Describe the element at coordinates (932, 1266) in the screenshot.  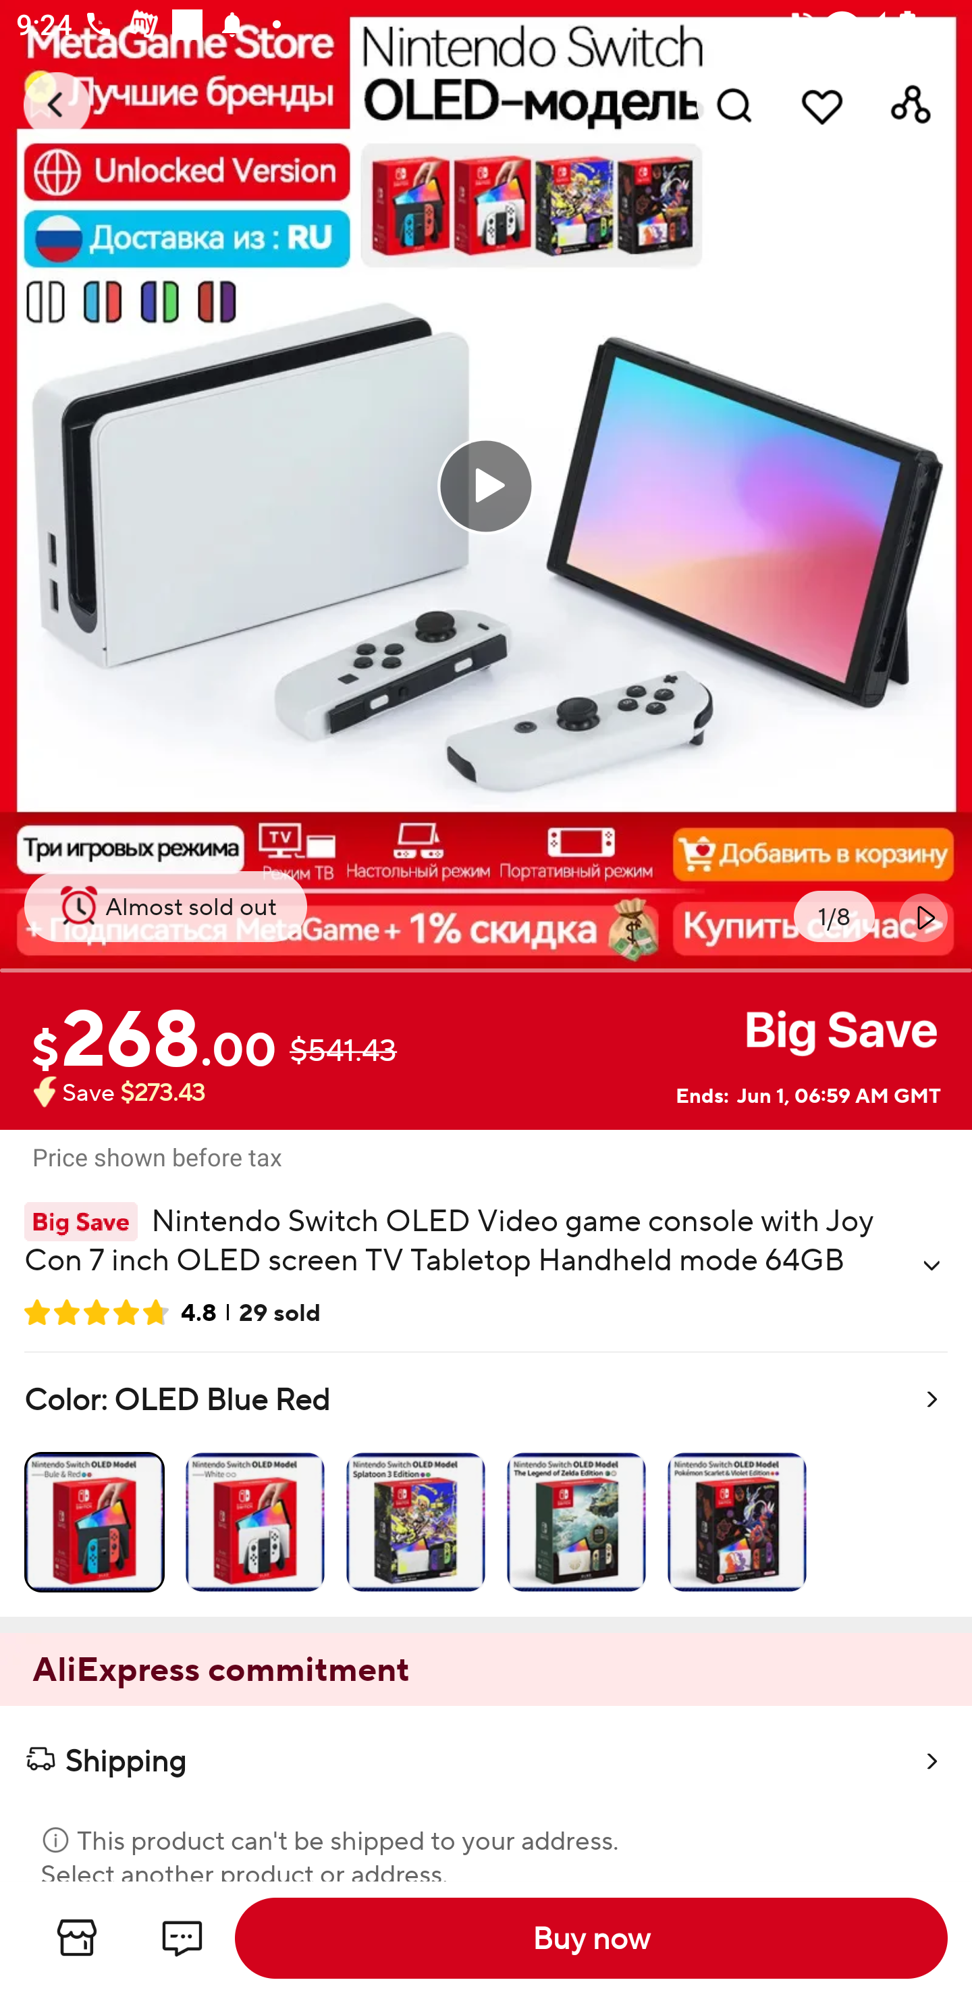
I see `` at that location.